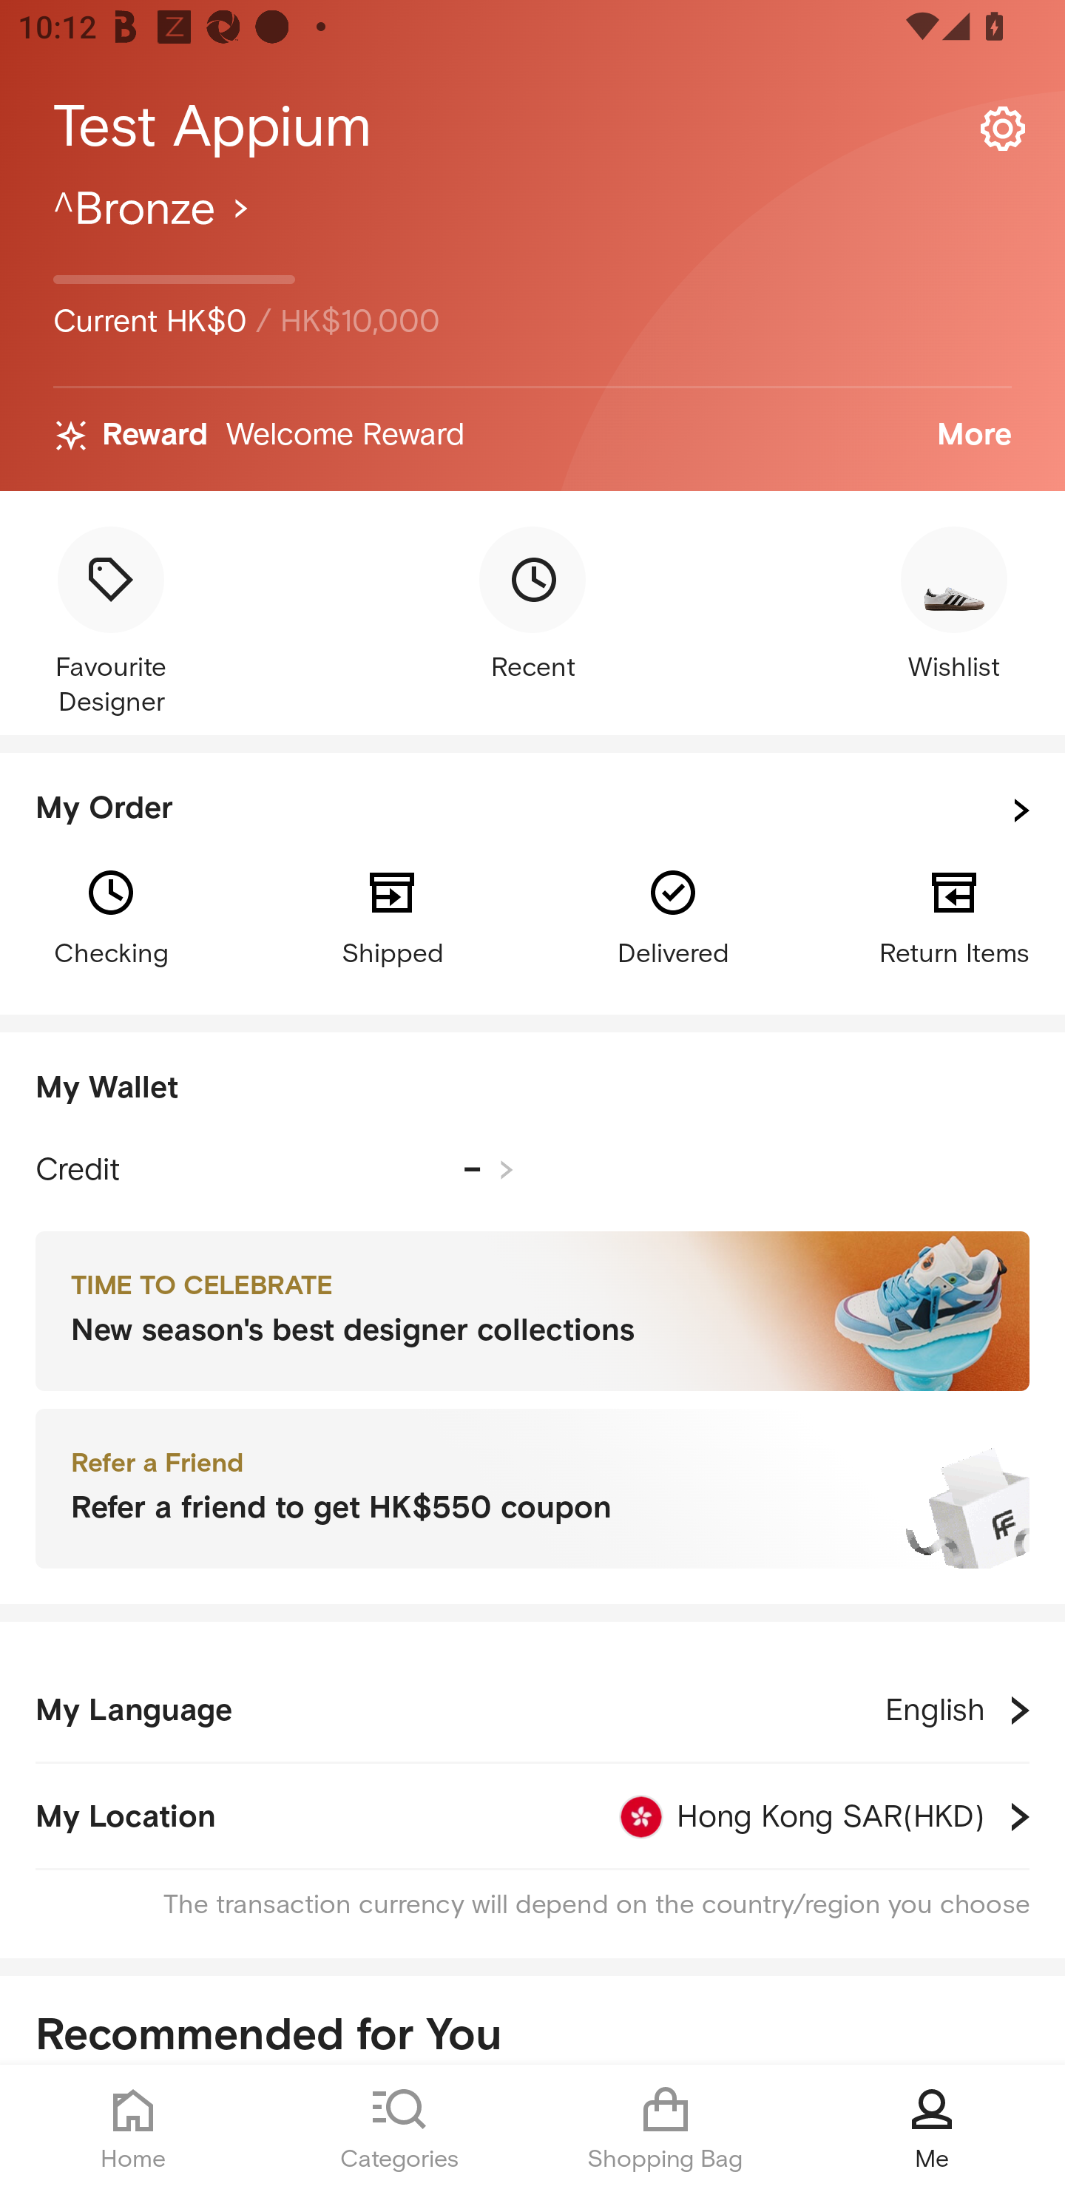 This screenshot has height=2189, width=1065. I want to click on My Order, so click(532, 811).